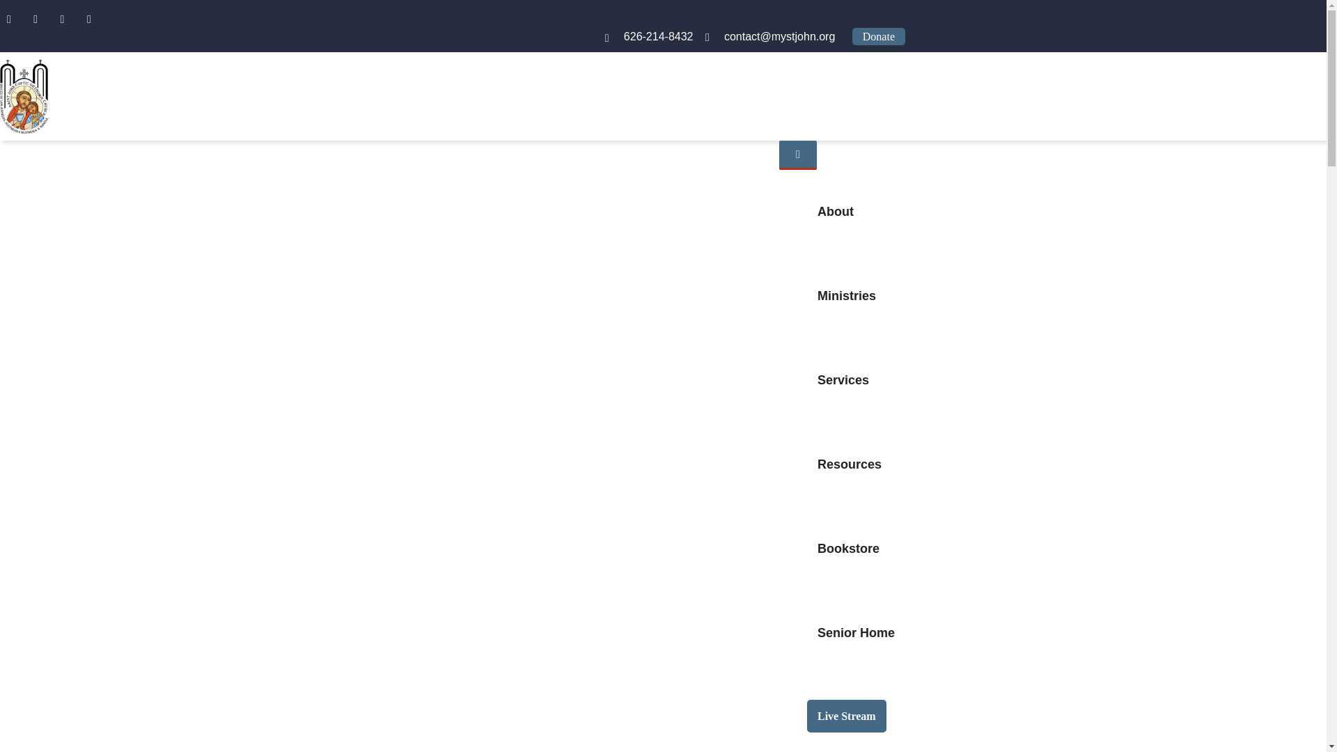  Describe the element at coordinates (879, 36) in the screenshot. I see `Donate` at that location.